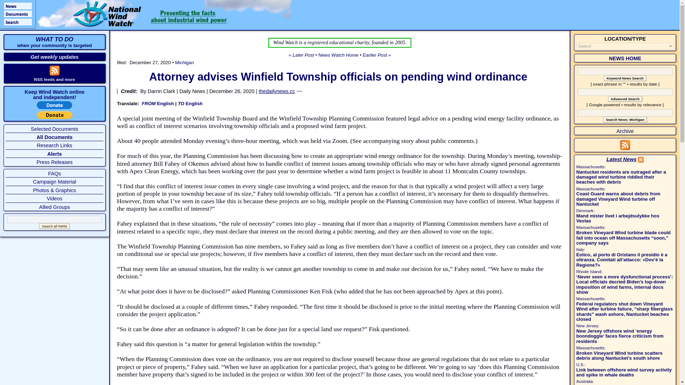 This screenshot has width=685, height=385. I want to click on Massachusetts, so click(590, 348).